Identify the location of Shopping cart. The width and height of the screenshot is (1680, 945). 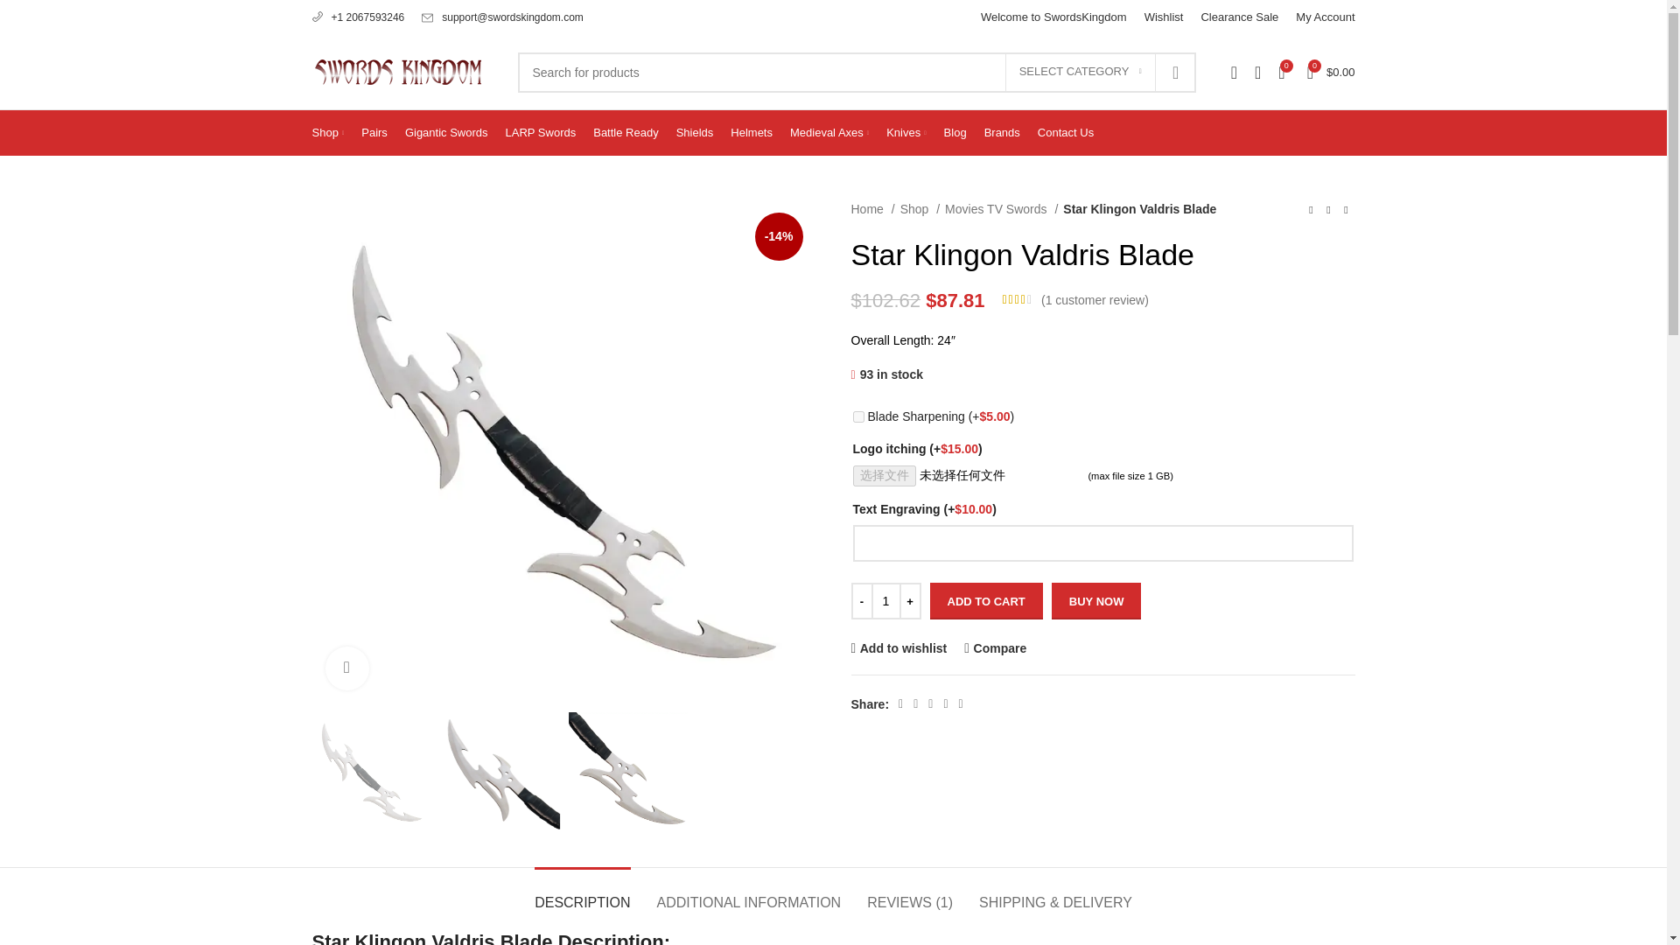
(1332, 71).